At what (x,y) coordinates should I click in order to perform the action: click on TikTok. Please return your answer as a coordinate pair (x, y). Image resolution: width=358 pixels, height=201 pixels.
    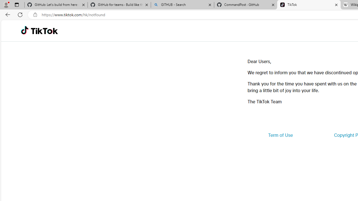
    Looking at the image, I should click on (44, 31).